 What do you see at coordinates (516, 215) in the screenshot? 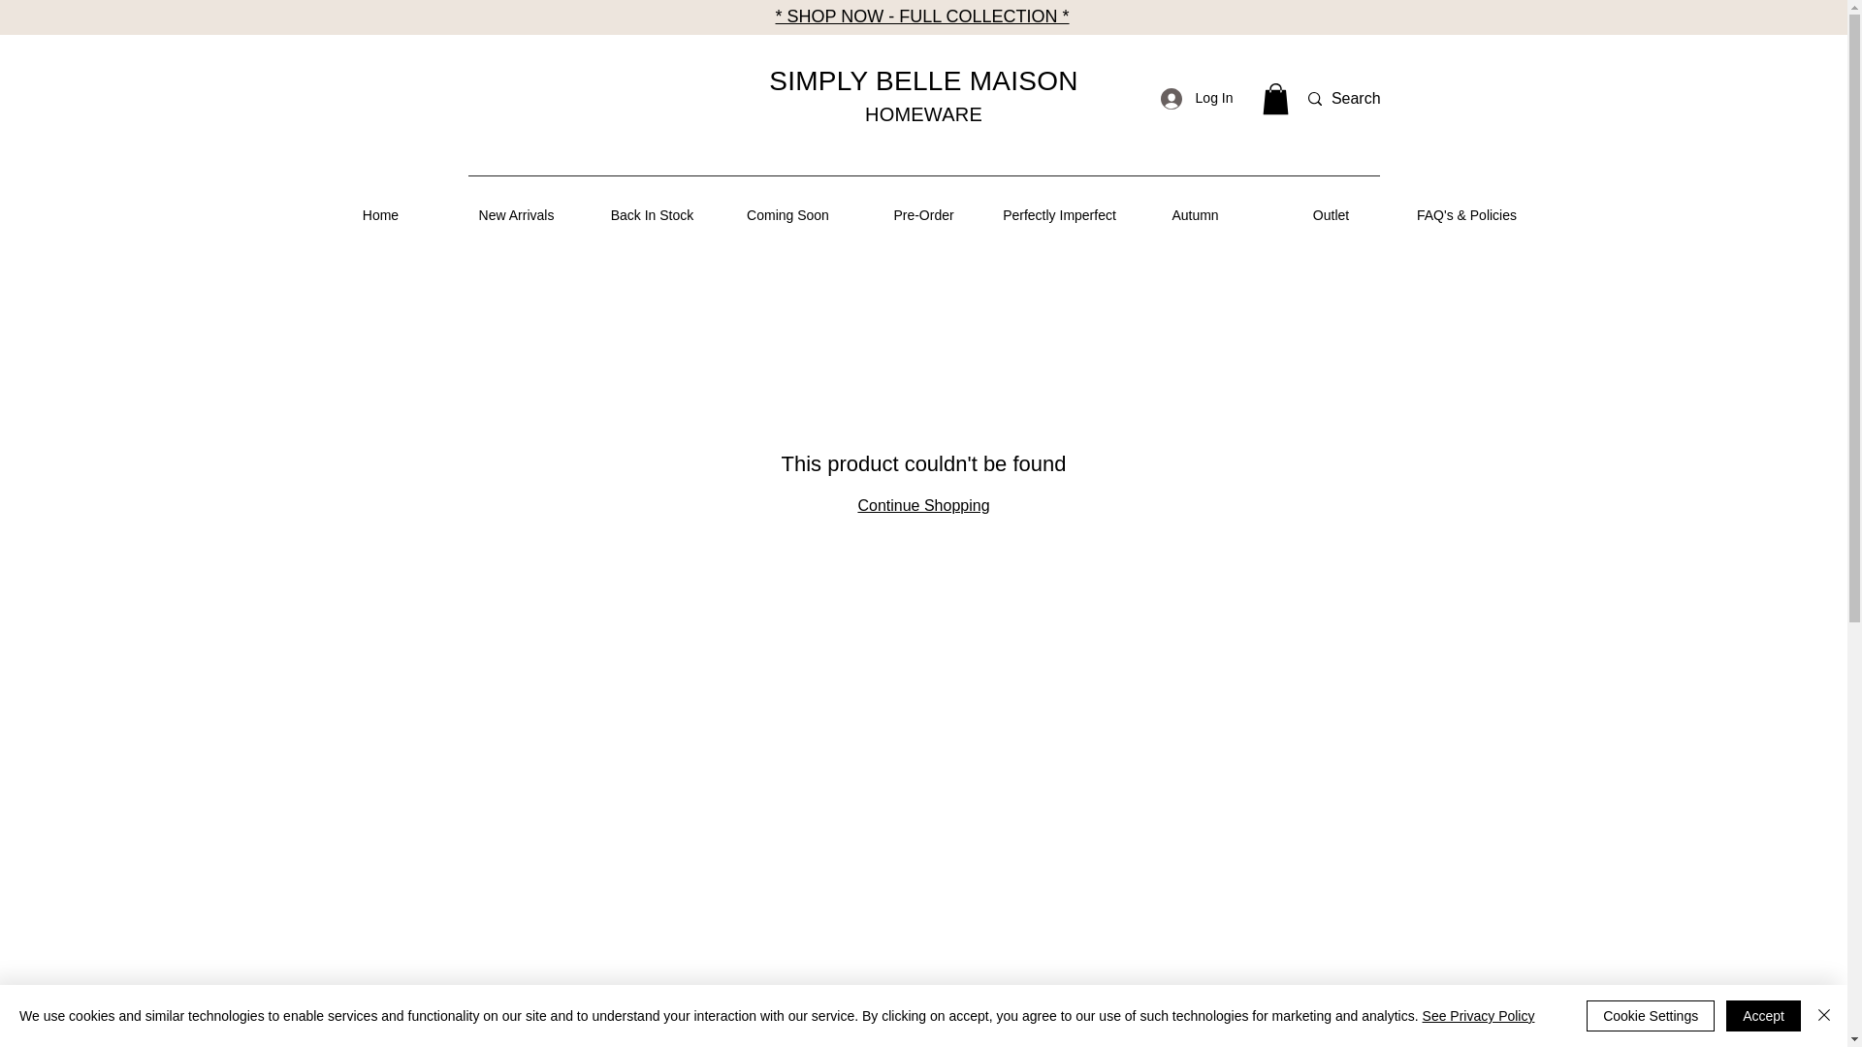
I see `New Arrivals` at bounding box center [516, 215].